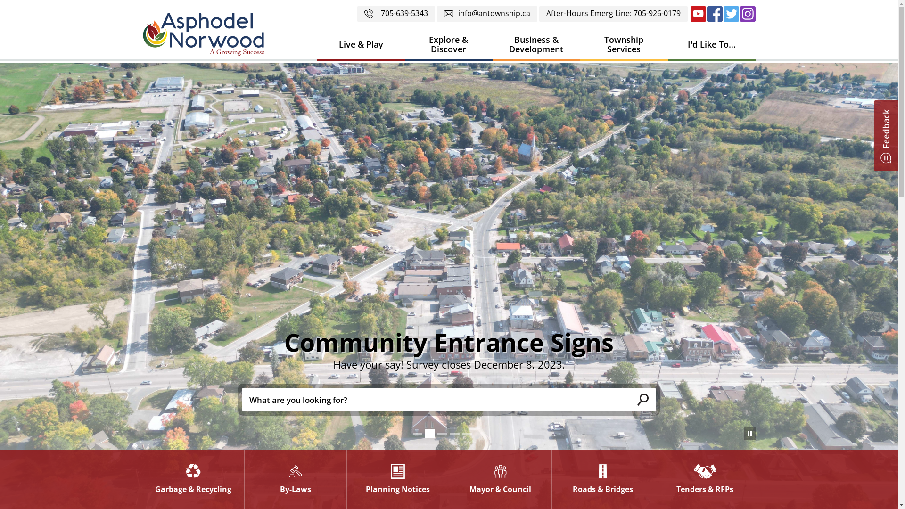 Image resolution: width=905 pixels, height=509 pixels. I want to click on Enter search keywords, so click(436, 400).